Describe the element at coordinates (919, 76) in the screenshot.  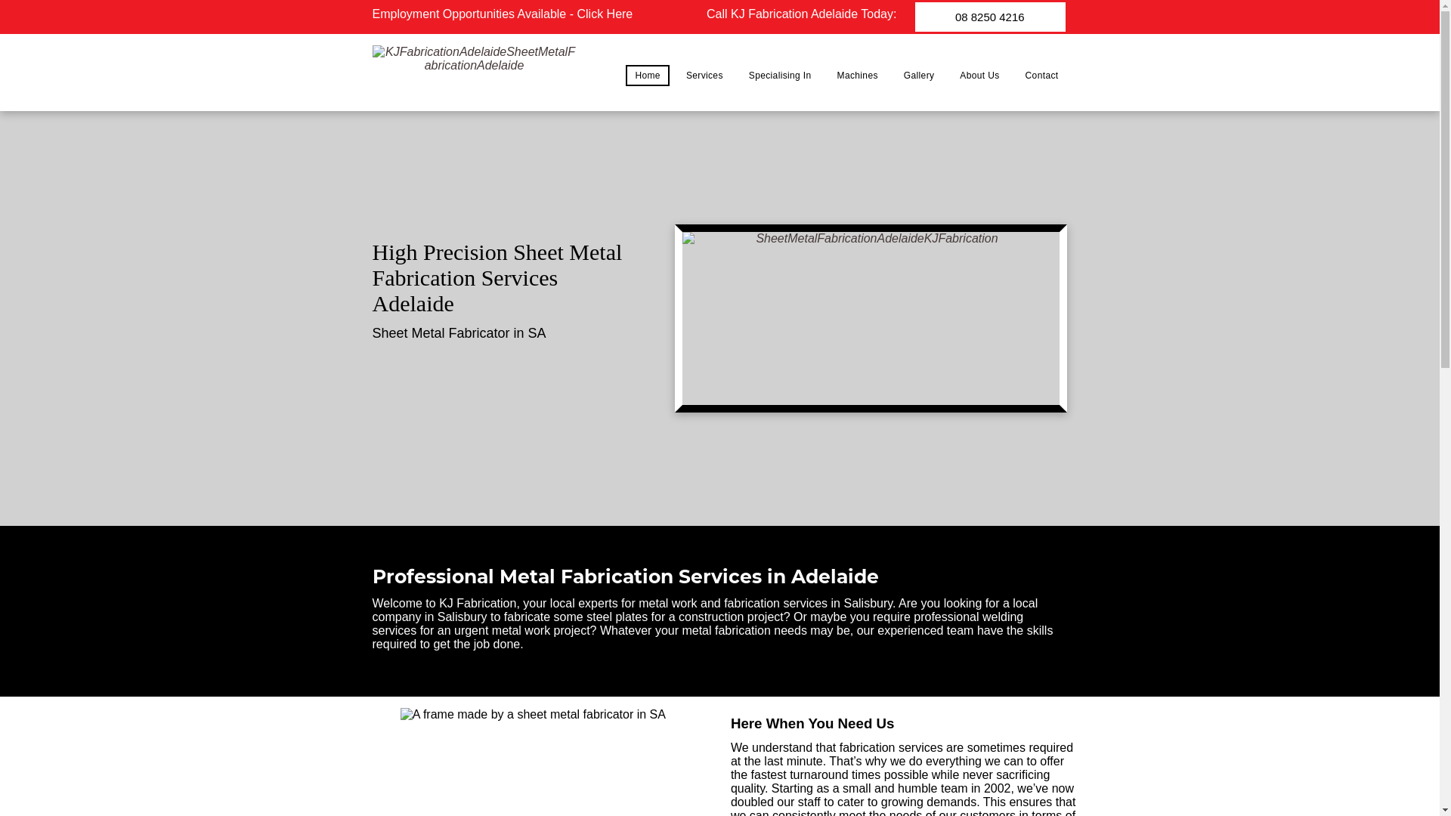
I see `Gallery` at that location.